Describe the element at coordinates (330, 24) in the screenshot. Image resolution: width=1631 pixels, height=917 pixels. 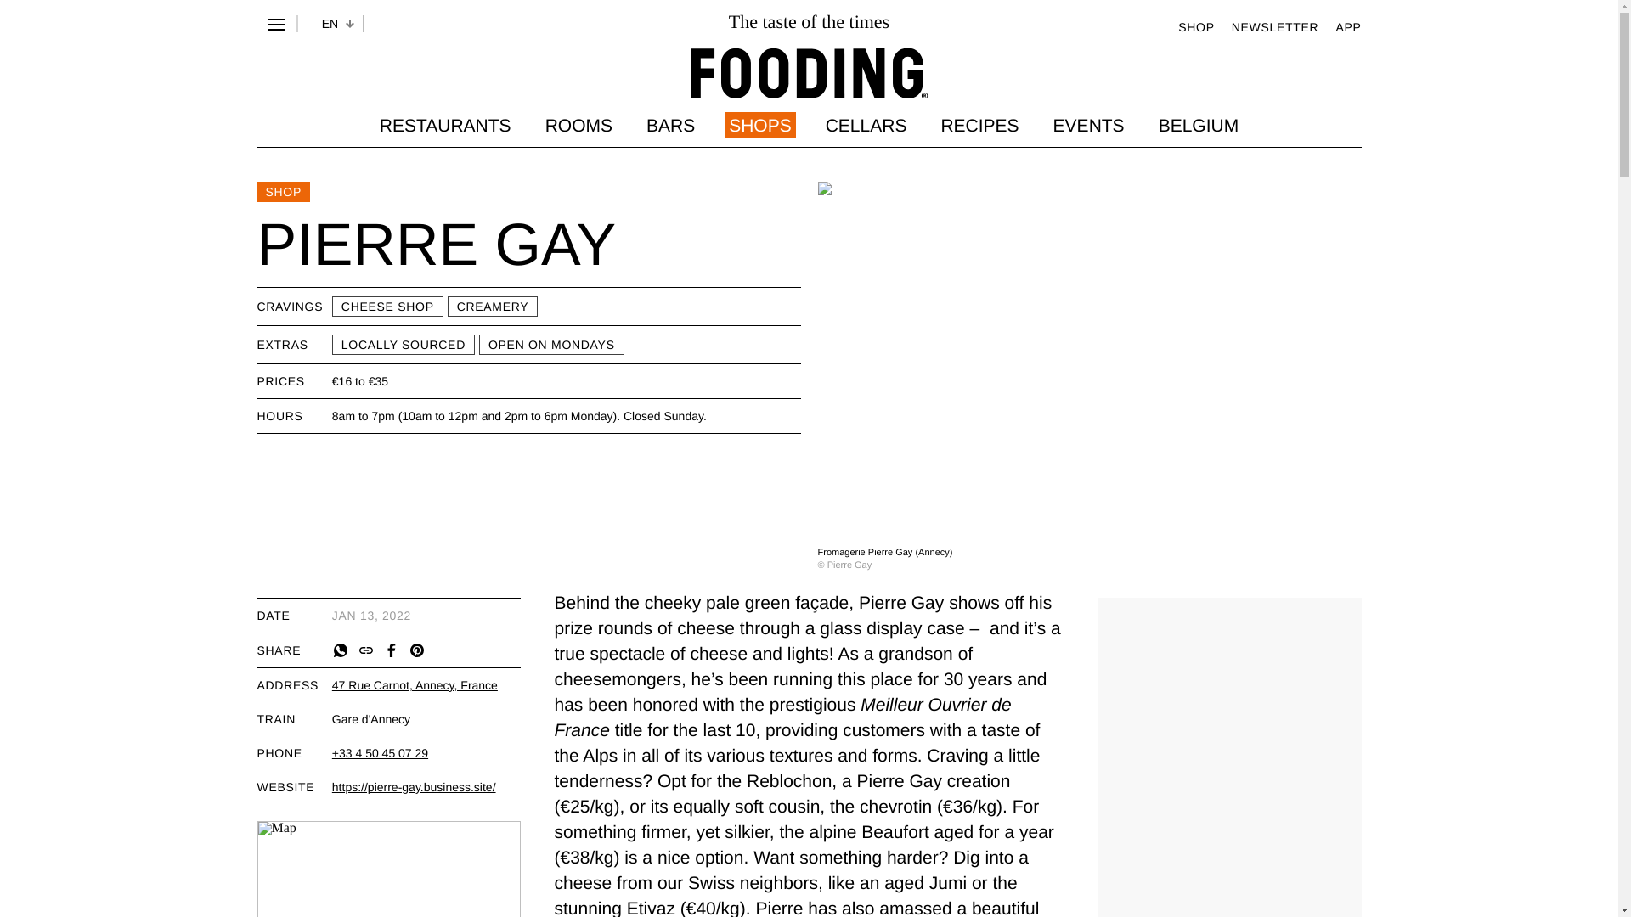
I see `EN` at that location.